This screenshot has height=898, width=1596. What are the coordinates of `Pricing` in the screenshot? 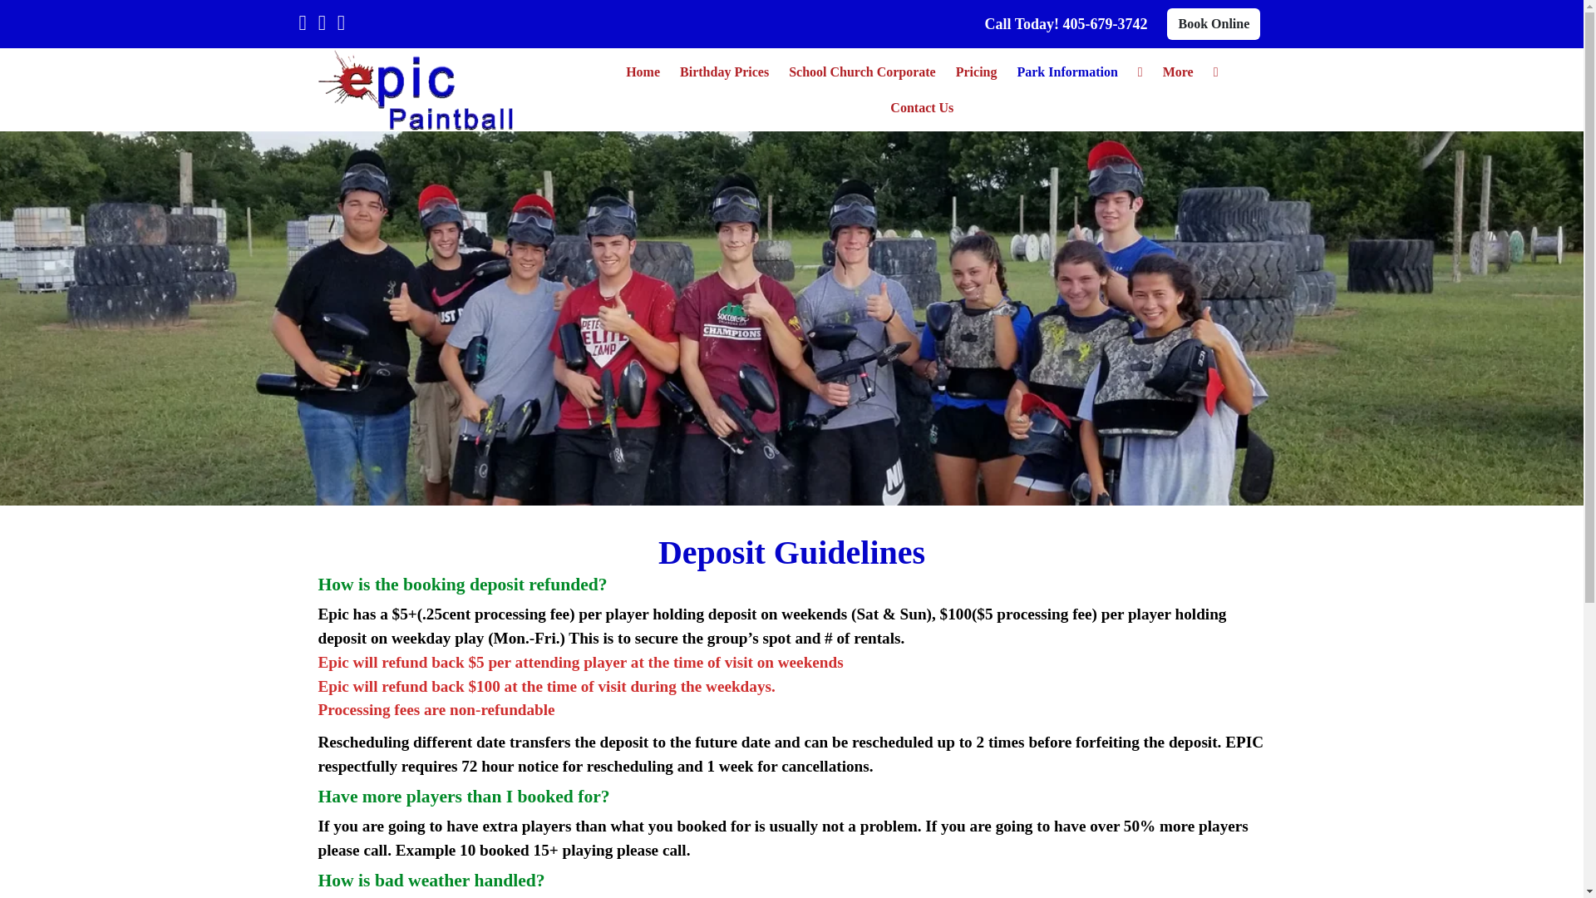 It's located at (976, 72).